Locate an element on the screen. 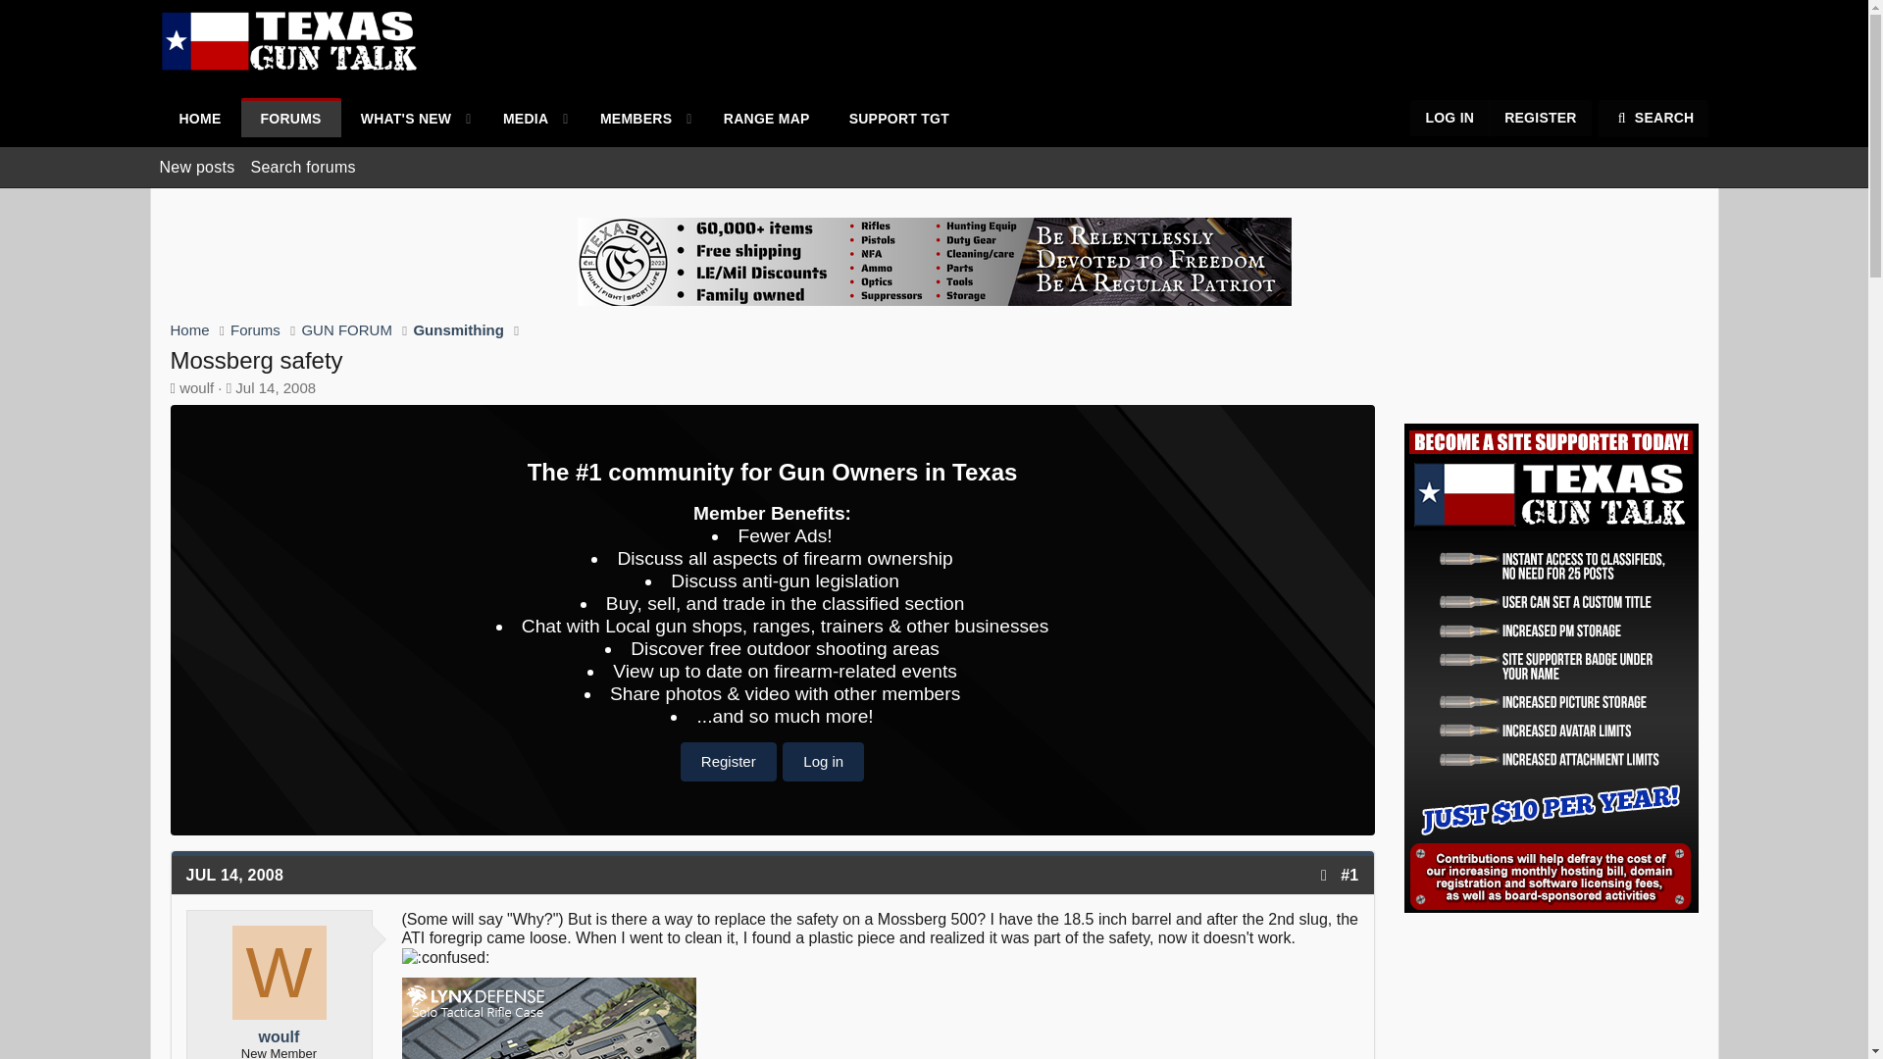 The height and width of the screenshot is (1059, 1883). WHAT'S NEW is located at coordinates (235, 875).